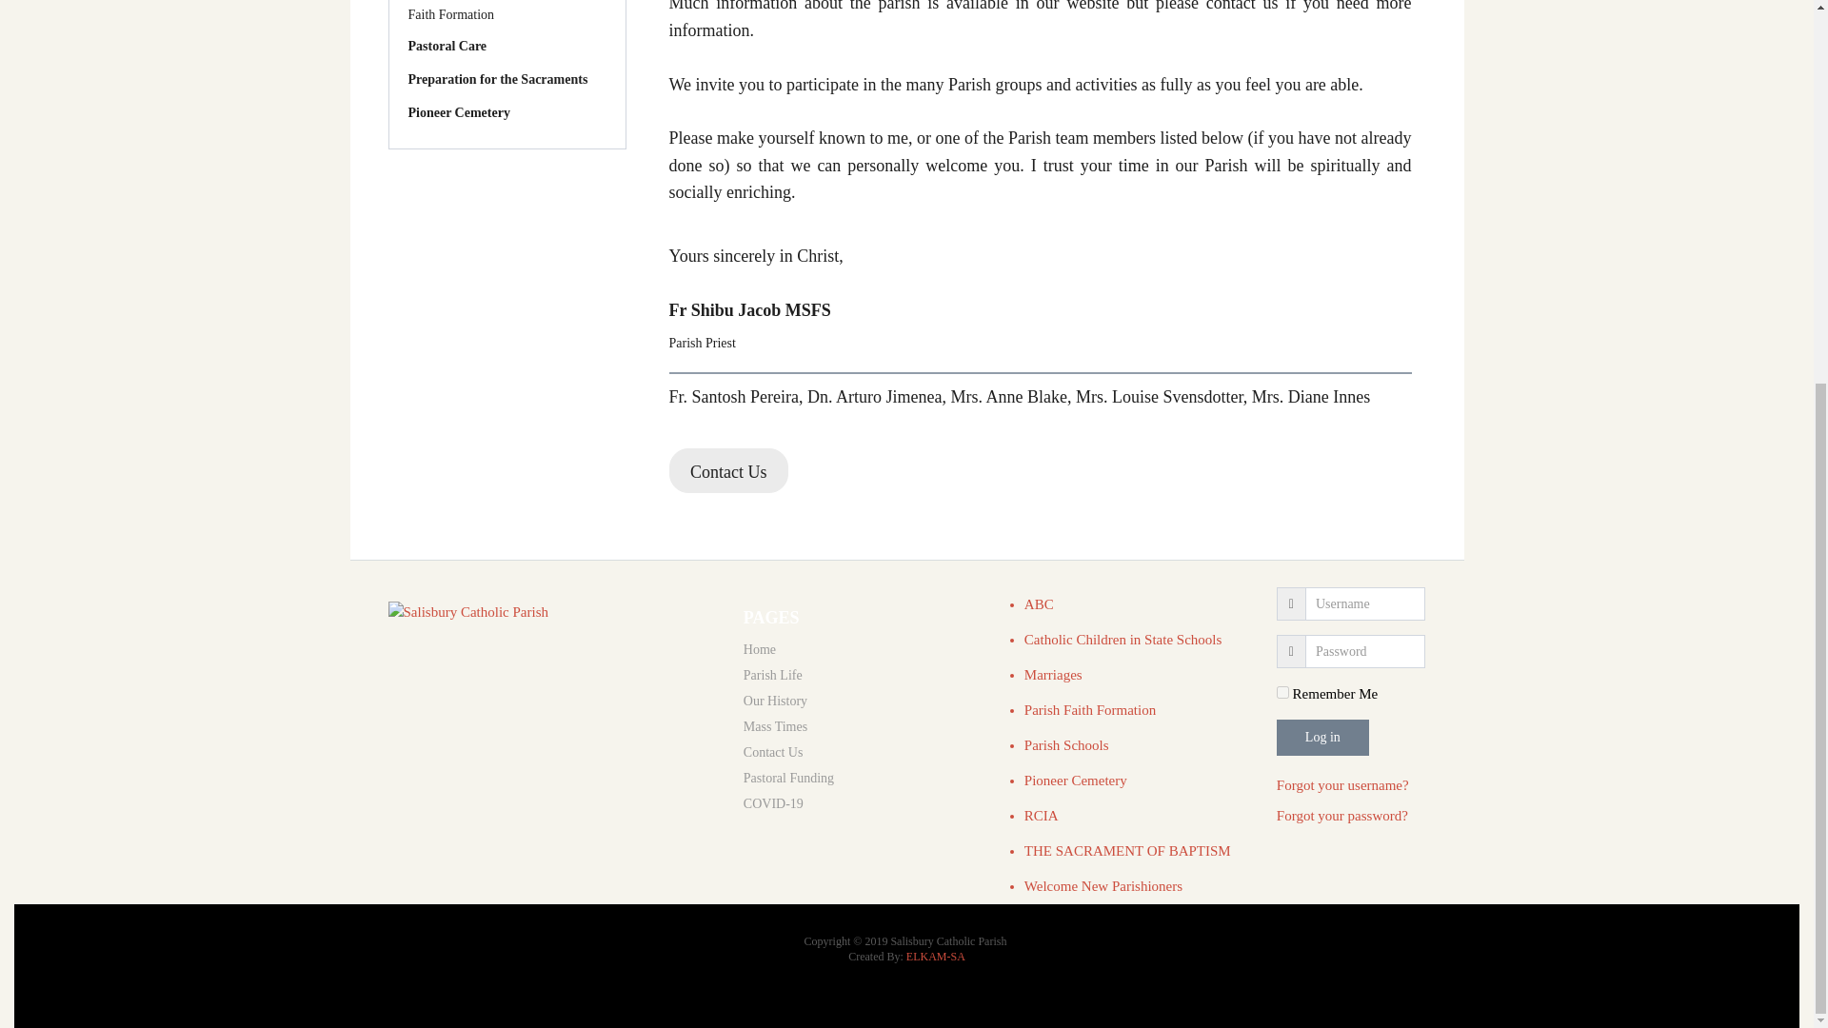 This screenshot has height=1028, width=1828. What do you see at coordinates (507, 80) in the screenshot?
I see `Preparation for the Sacraments` at bounding box center [507, 80].